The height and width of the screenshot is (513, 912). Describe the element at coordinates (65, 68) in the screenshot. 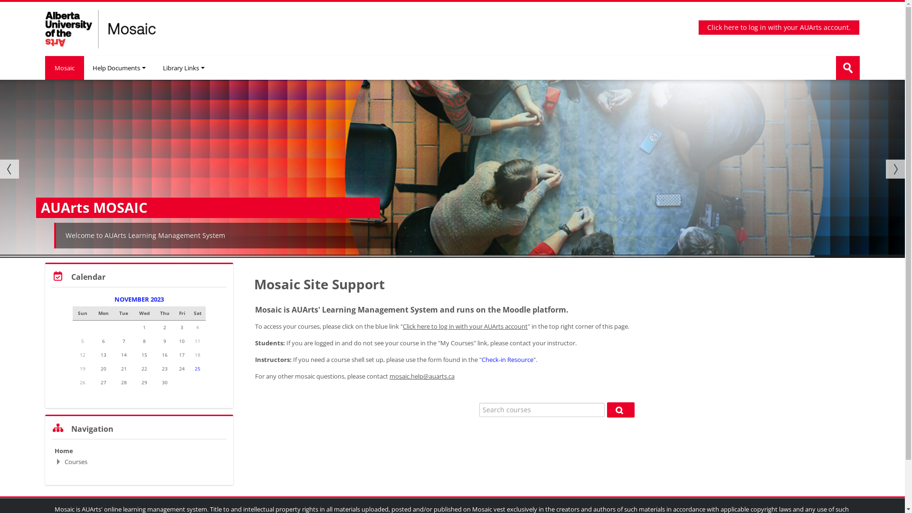

I see `Mosaic` at that location.